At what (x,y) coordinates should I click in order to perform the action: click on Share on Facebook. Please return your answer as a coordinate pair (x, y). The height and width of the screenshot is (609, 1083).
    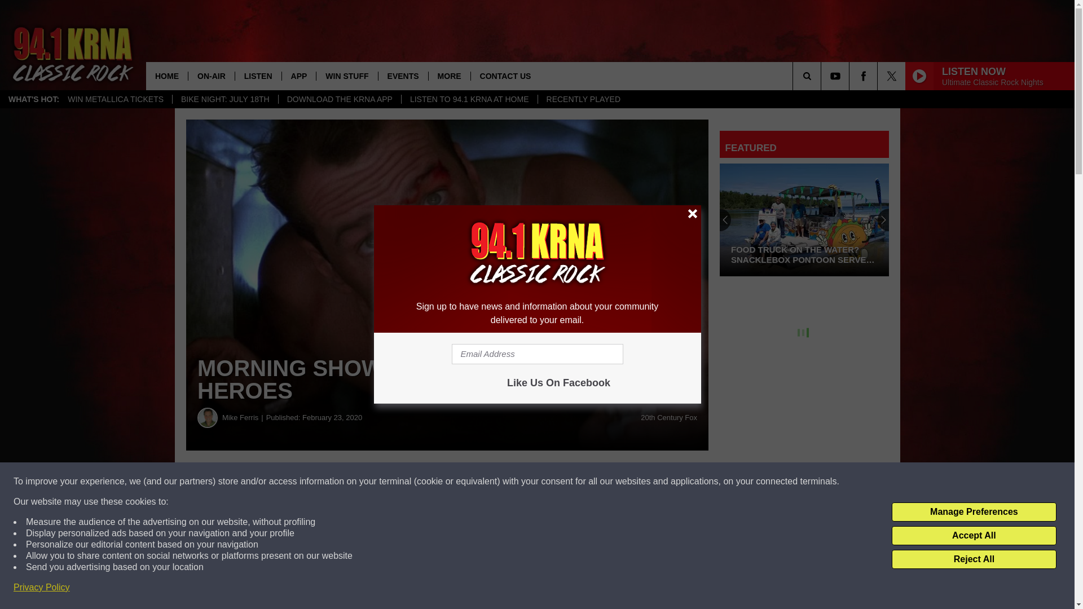
    Looking at the image, I should click on (343, 482).